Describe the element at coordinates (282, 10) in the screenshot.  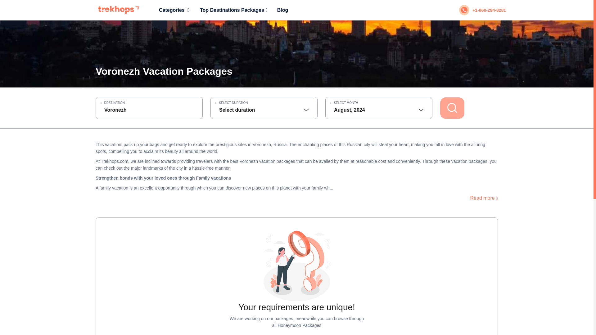
I see `Blog` at that location.